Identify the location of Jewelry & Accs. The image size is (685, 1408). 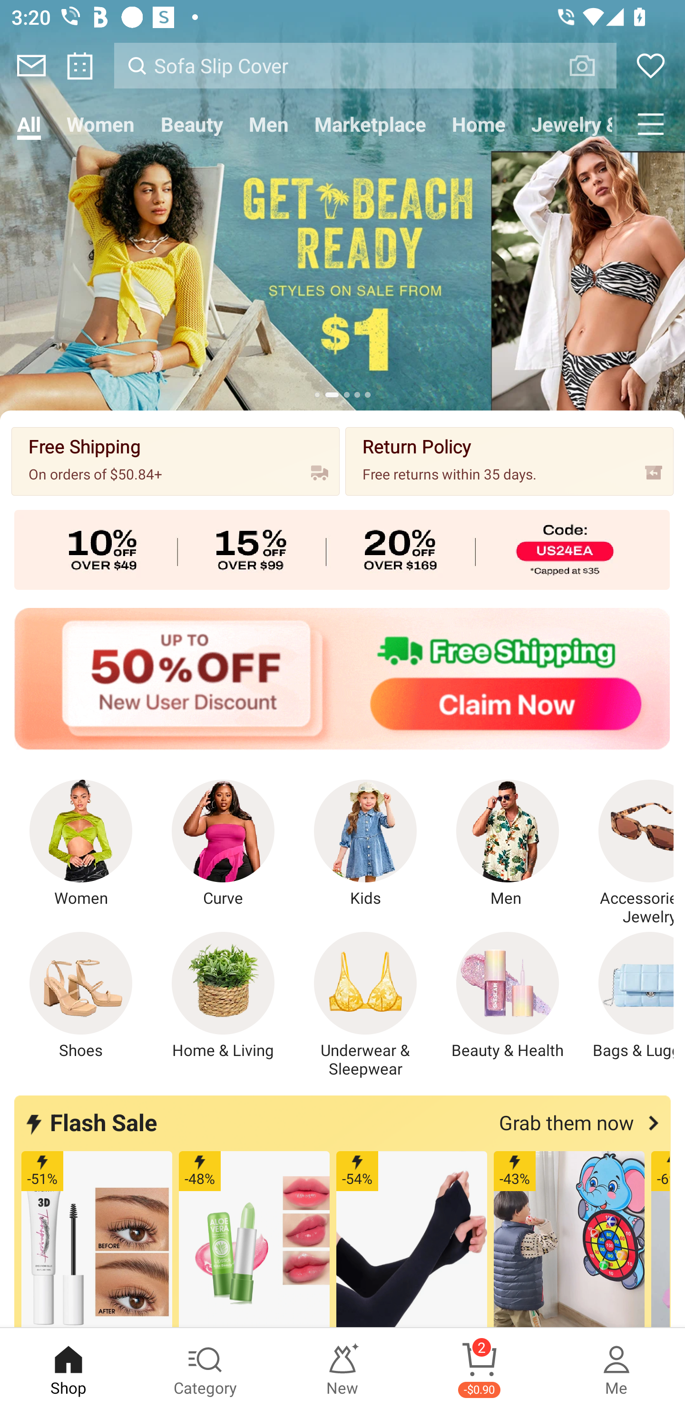
(568, 124).